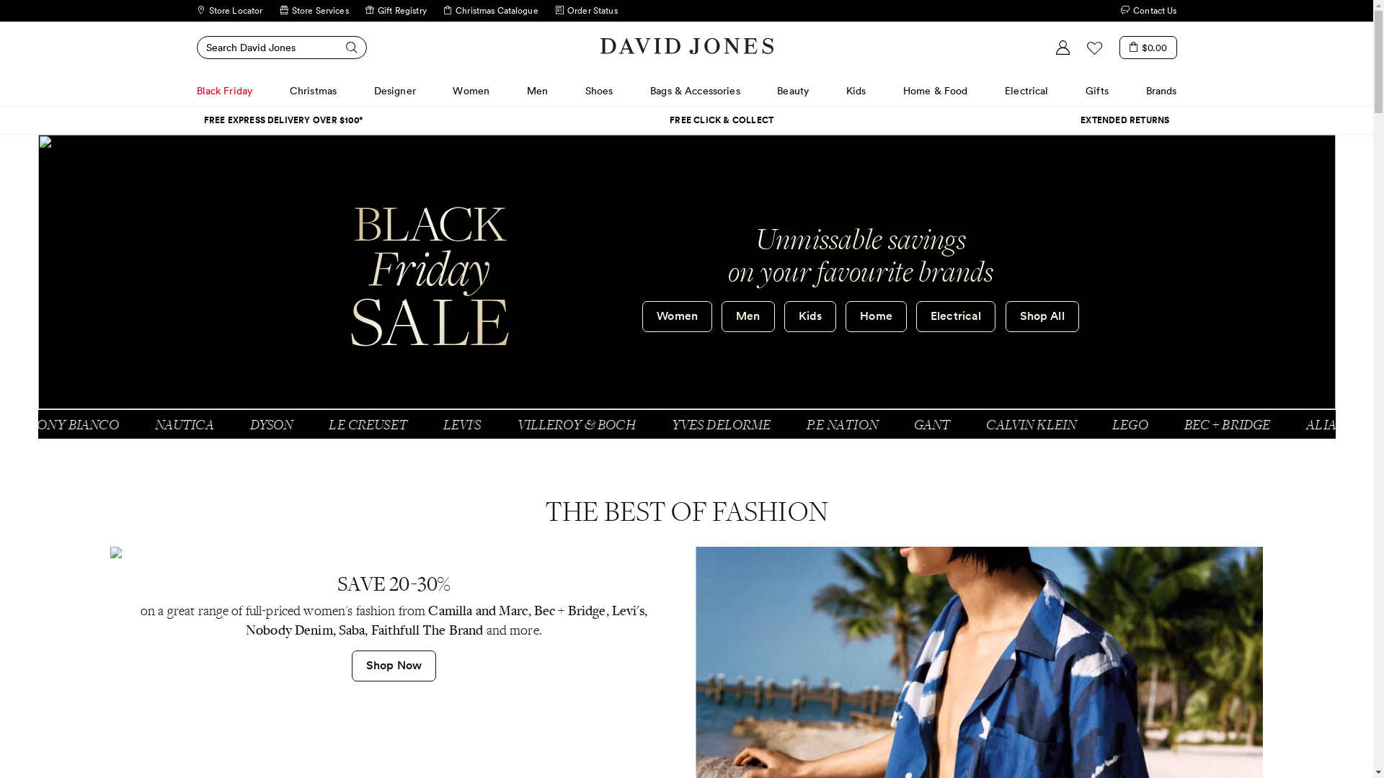  Describe the element at coordinates (936, 91) in the screenshot. I see `Home & Food` at that location.